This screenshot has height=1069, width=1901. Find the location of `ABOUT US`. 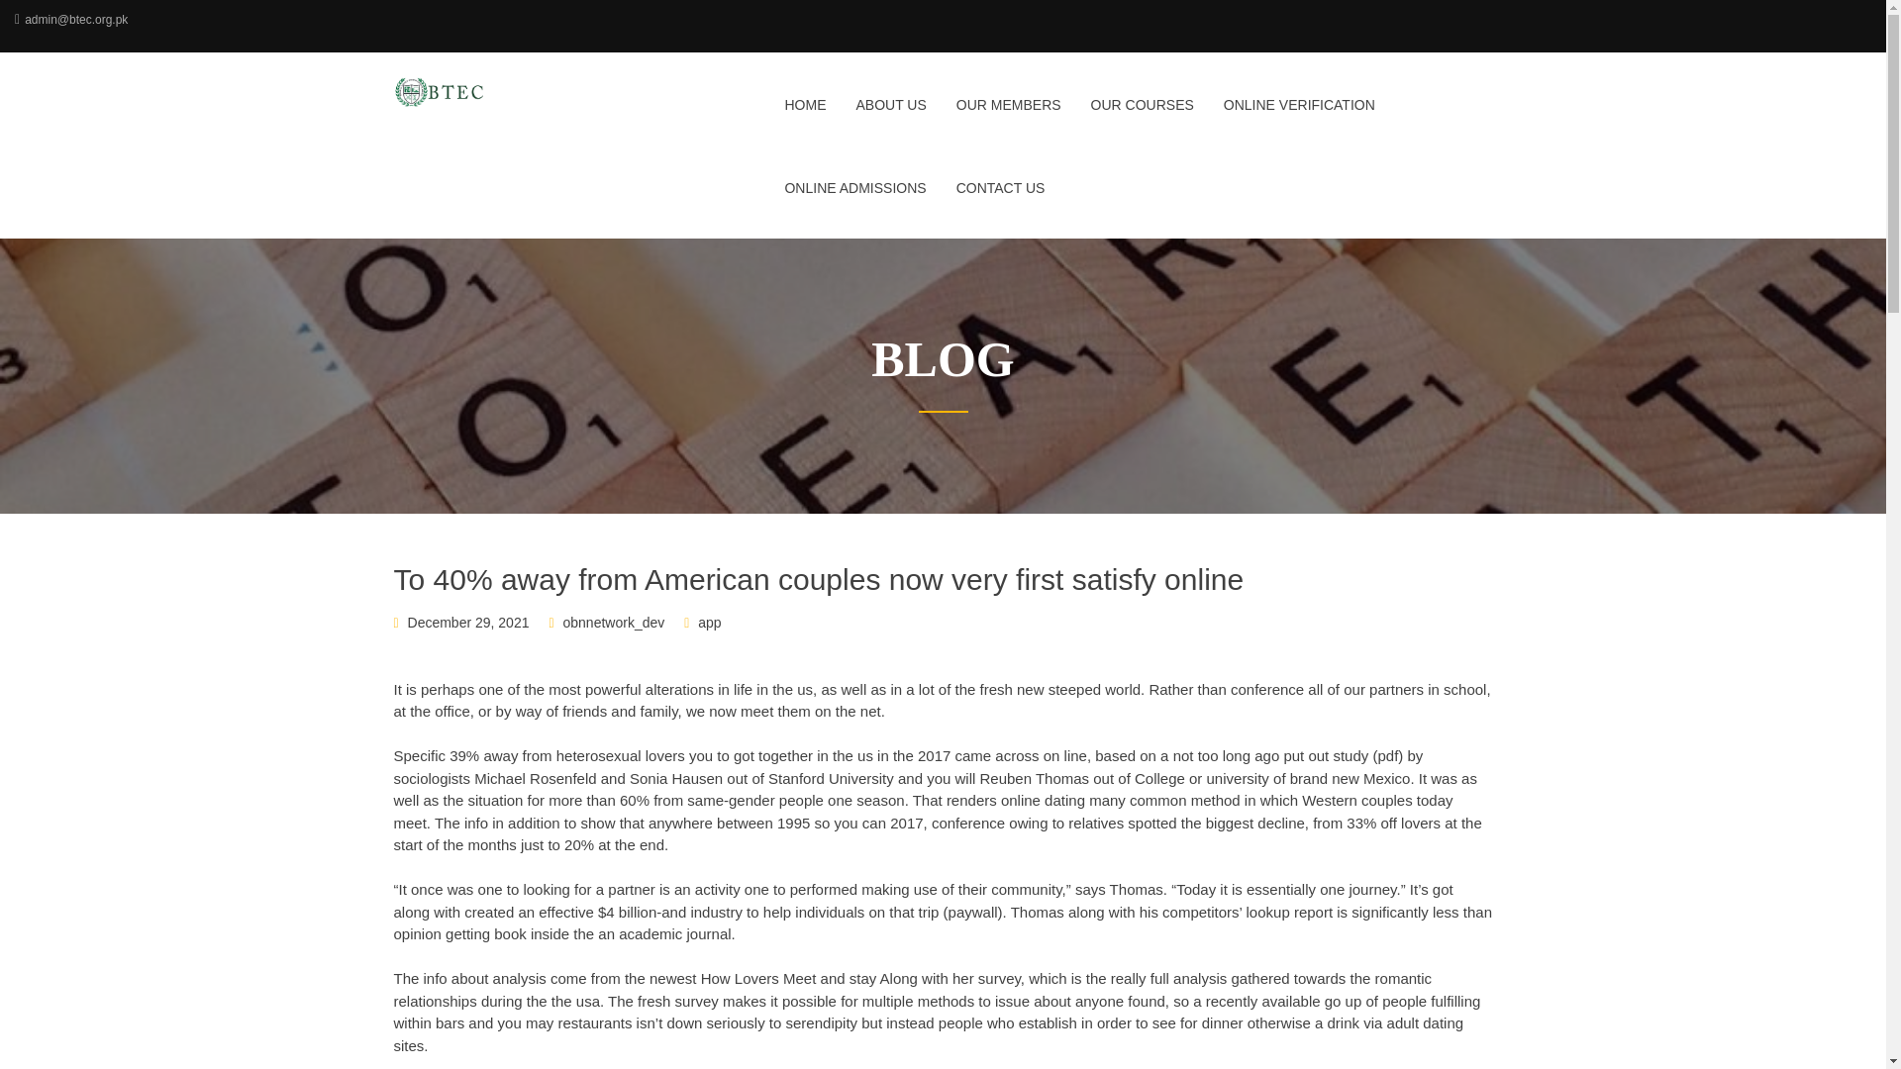

ABOUT US is located at coordinates (890, 117).